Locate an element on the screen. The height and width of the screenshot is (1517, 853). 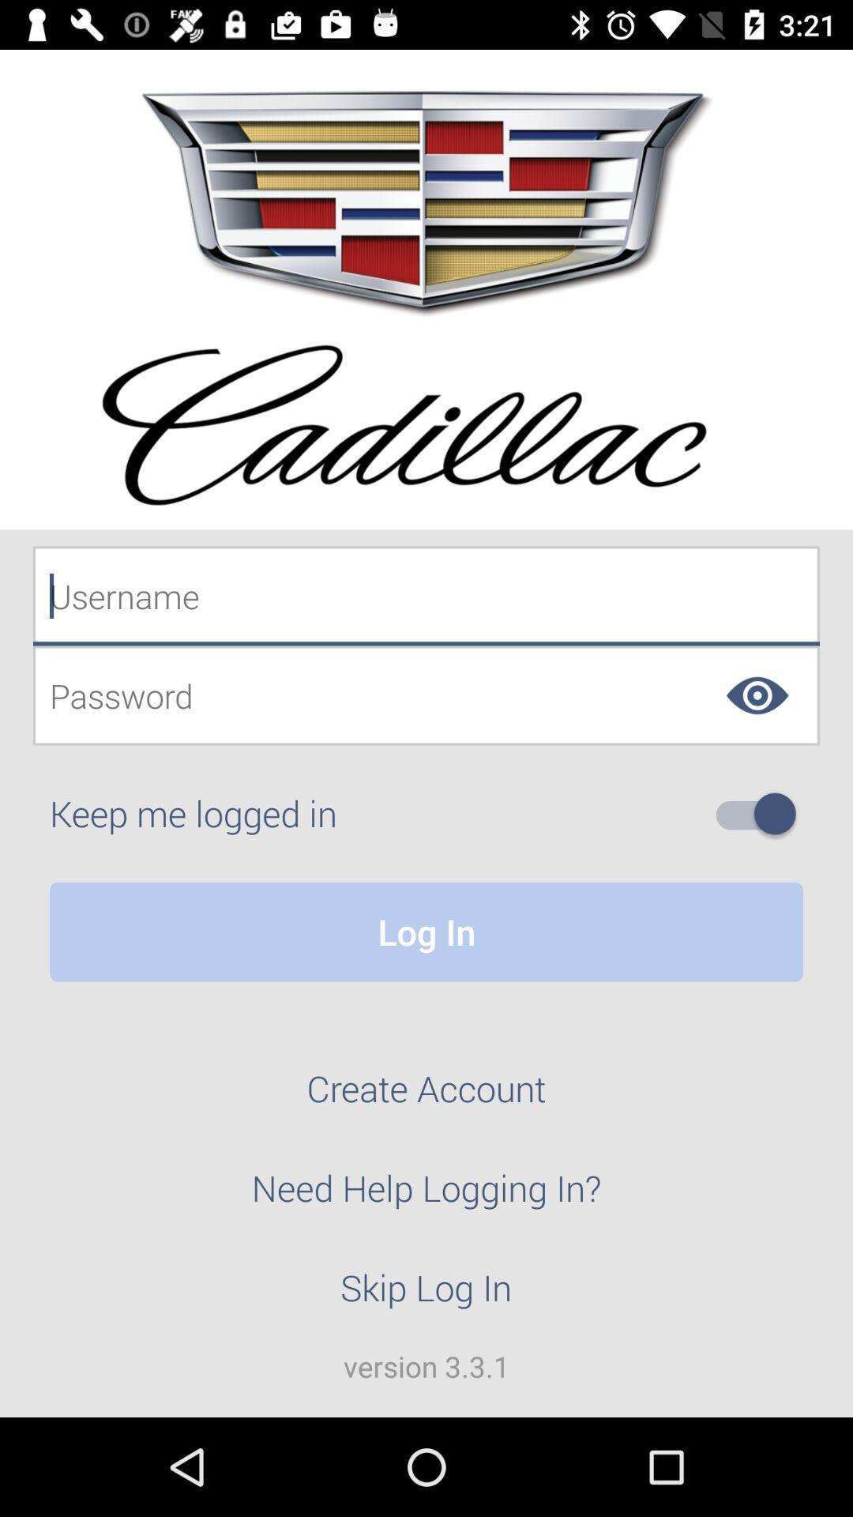
click the need help logging is located at coordinates (426, 1197).